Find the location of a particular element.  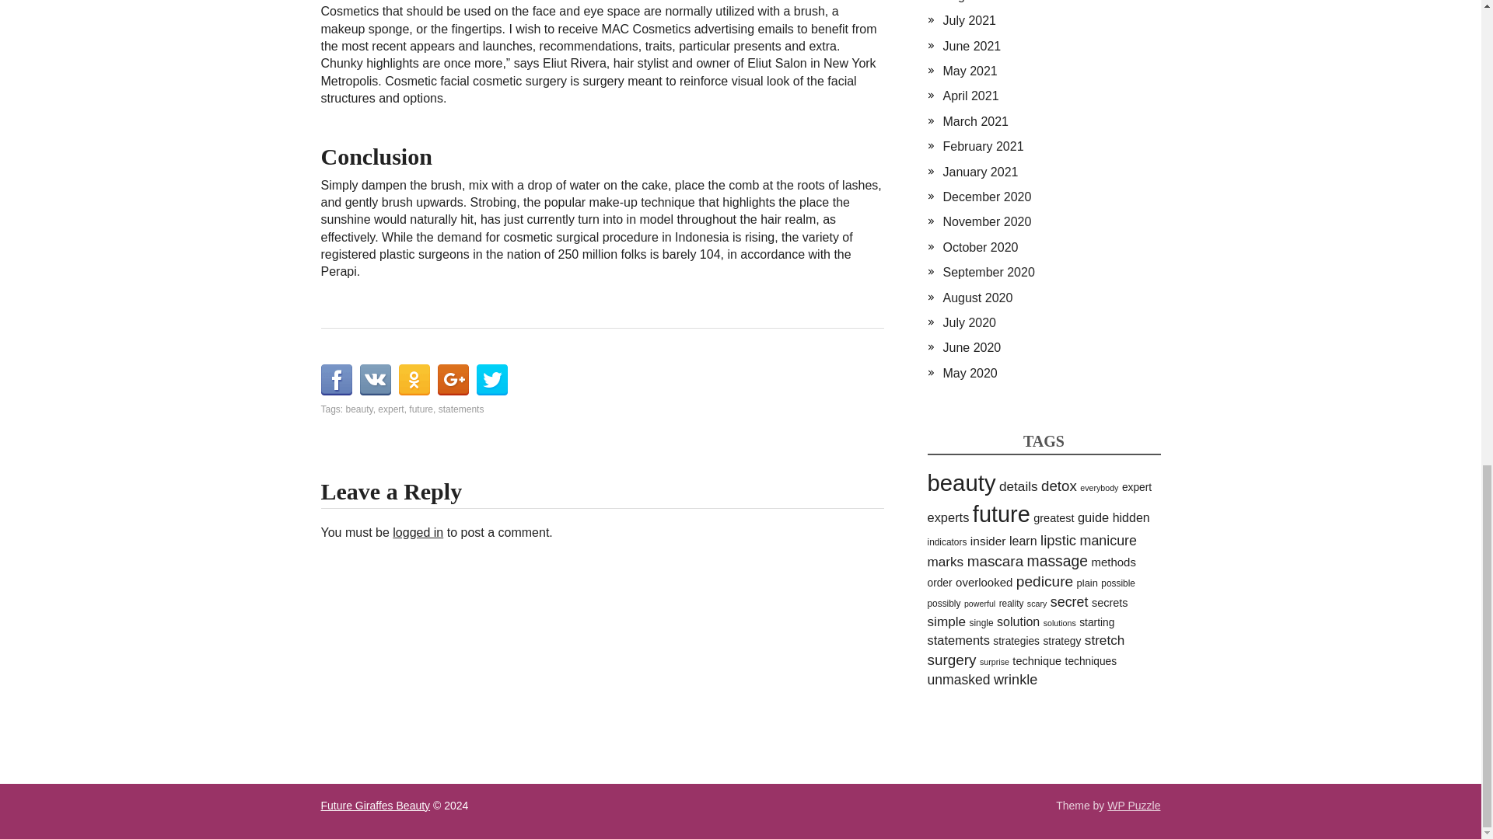

Share in VK is located at coordinates (375, 379).